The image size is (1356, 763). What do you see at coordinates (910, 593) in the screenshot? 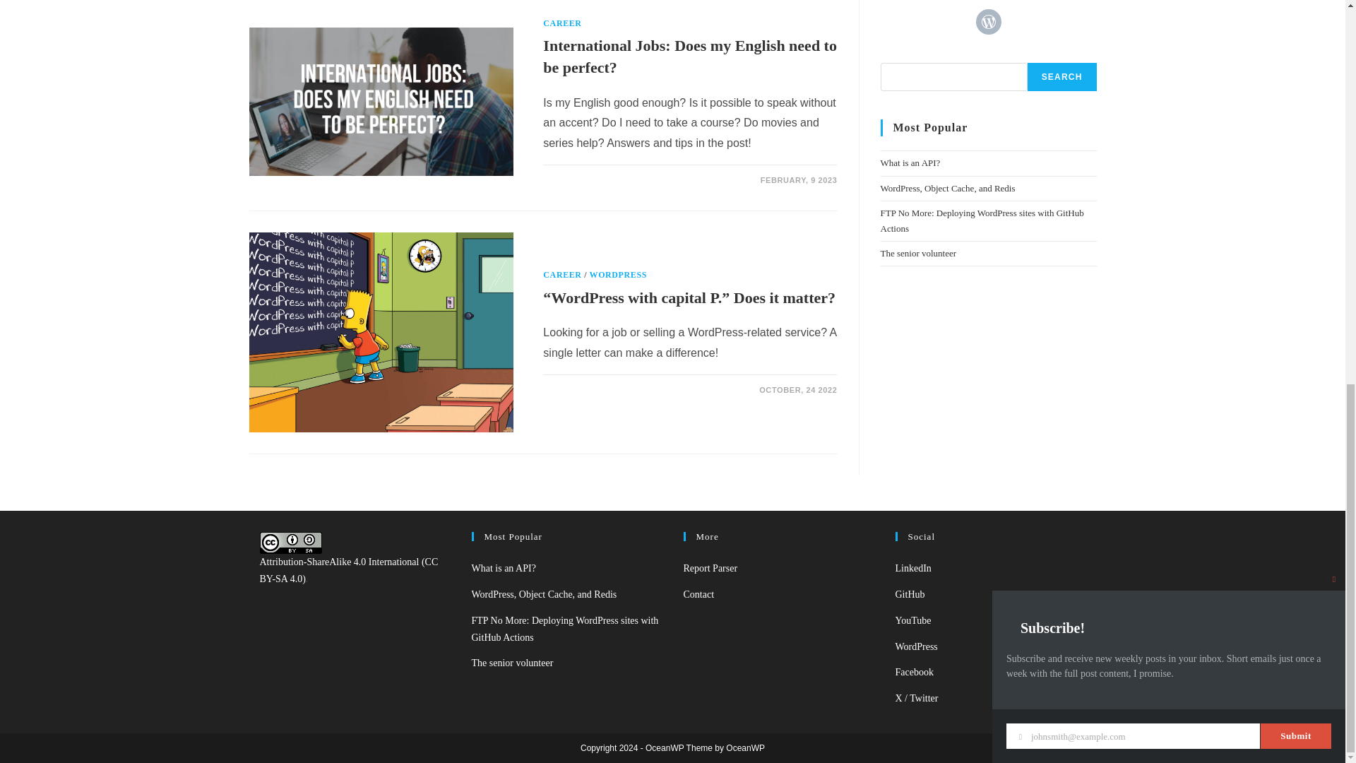
I see `GitHub` at bounding box center [910, 593].